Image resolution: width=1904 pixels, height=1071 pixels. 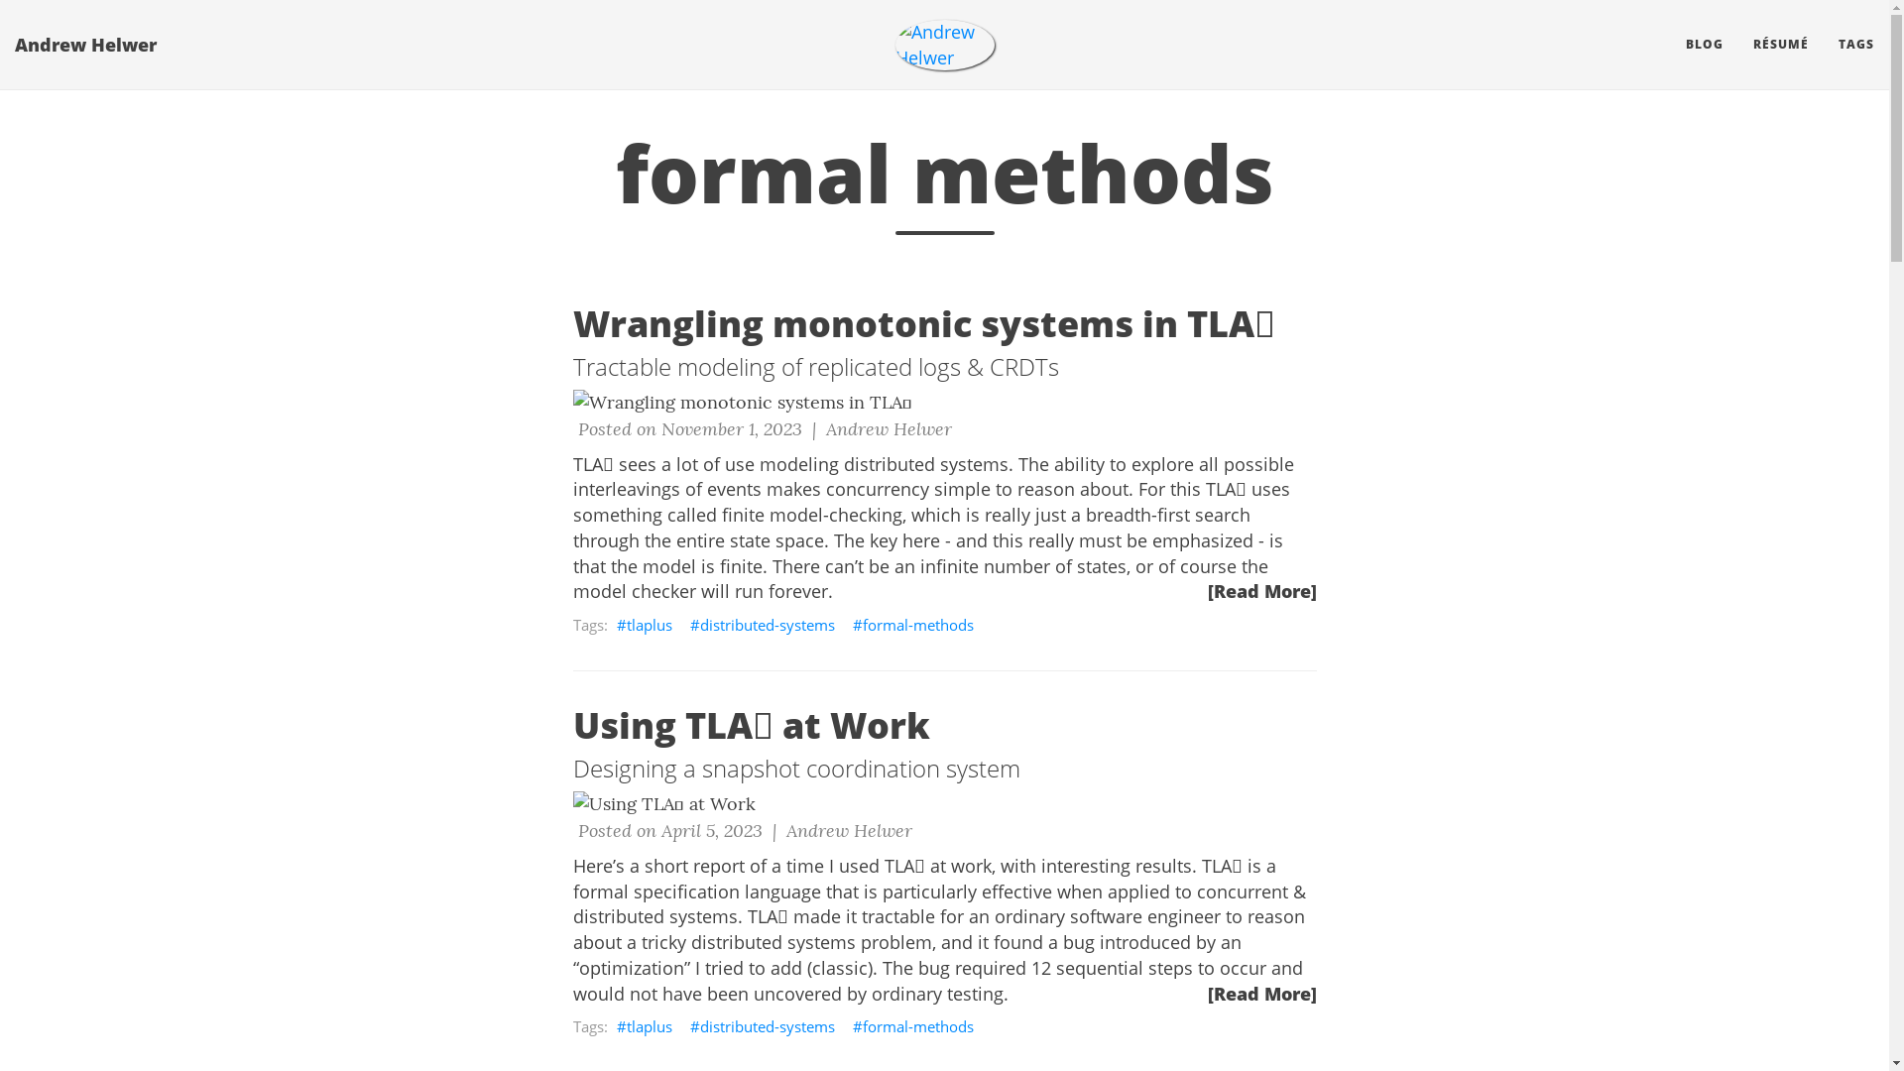 What do you see at coordinates (912, 1026) in the screenshot?
I see `formal-methods` at bounding box center [912, 1026].